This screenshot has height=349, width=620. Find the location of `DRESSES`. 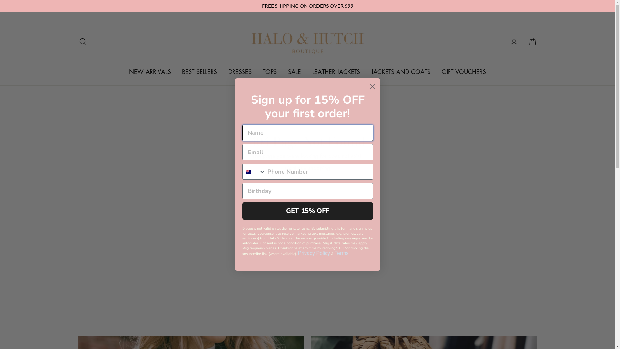

DRESSES is located at coordinates (240, 72).